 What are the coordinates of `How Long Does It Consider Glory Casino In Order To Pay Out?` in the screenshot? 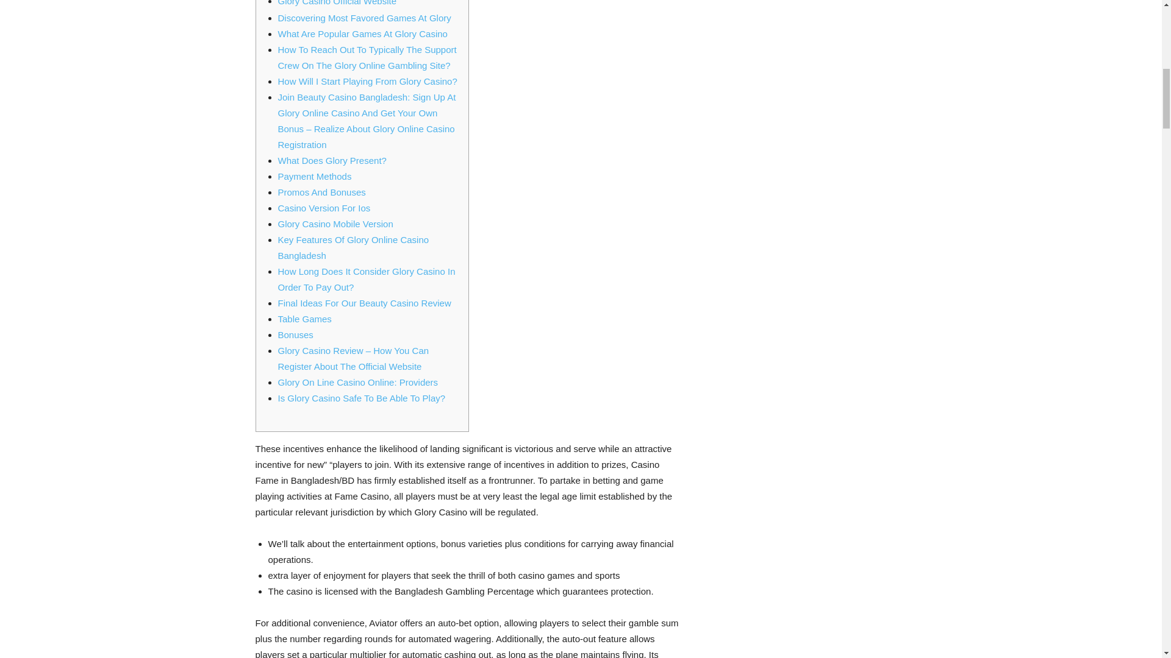 It's located at (367, 279).